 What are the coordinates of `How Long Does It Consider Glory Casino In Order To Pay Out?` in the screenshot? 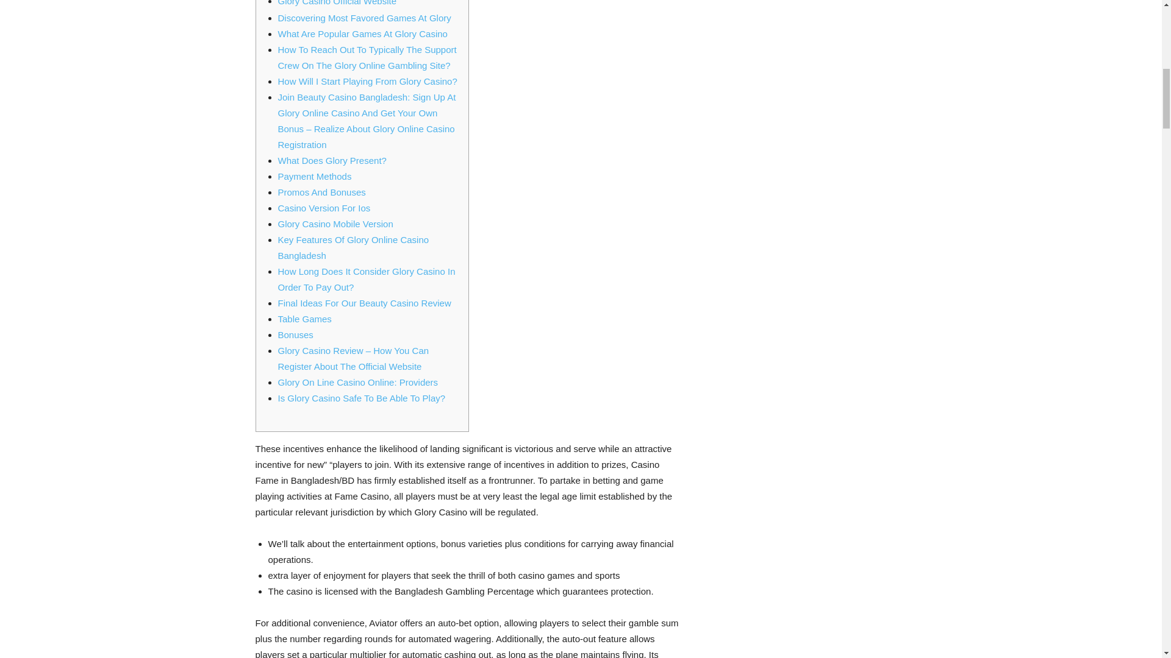 It's located at (367, 279).